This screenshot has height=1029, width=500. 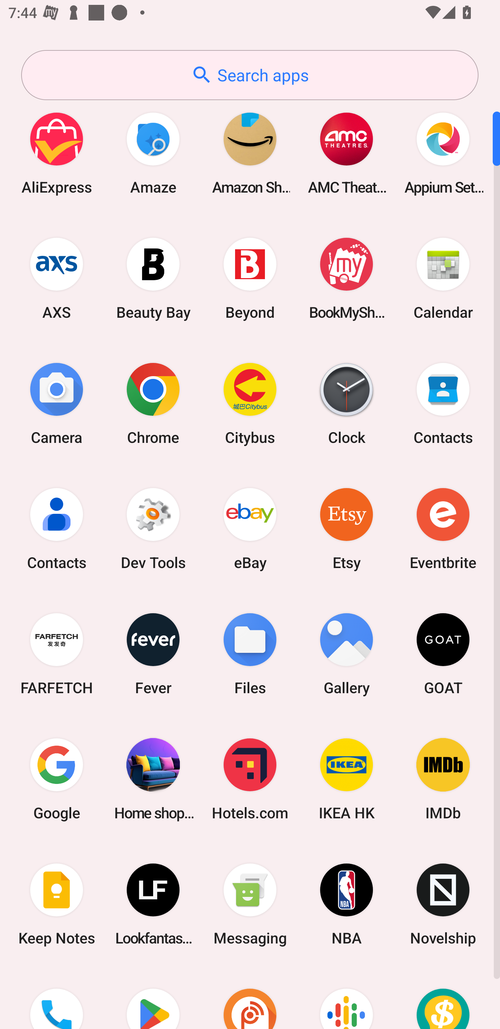 I want to click on   Search apps, so click(x=250, y=75).